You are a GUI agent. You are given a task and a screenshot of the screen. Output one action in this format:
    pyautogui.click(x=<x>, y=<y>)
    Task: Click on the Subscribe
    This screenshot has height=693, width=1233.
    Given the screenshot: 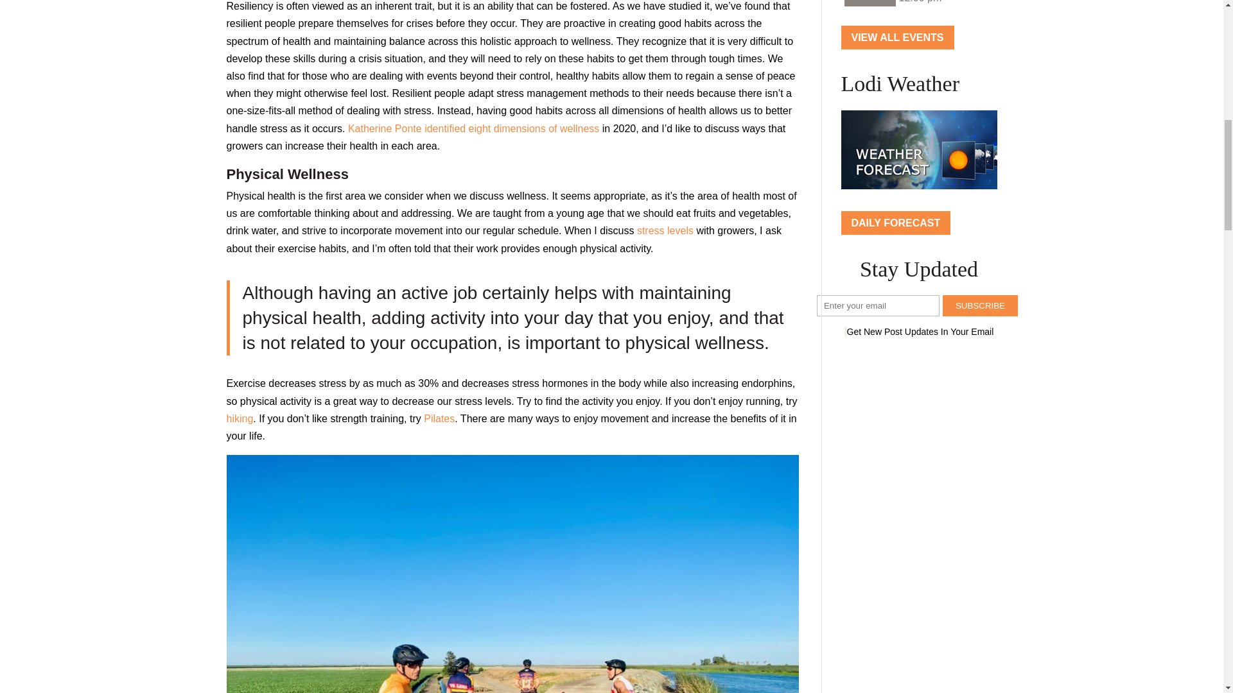 What is the action you would take?
    pyautogui.click(x=980, y=305)
    